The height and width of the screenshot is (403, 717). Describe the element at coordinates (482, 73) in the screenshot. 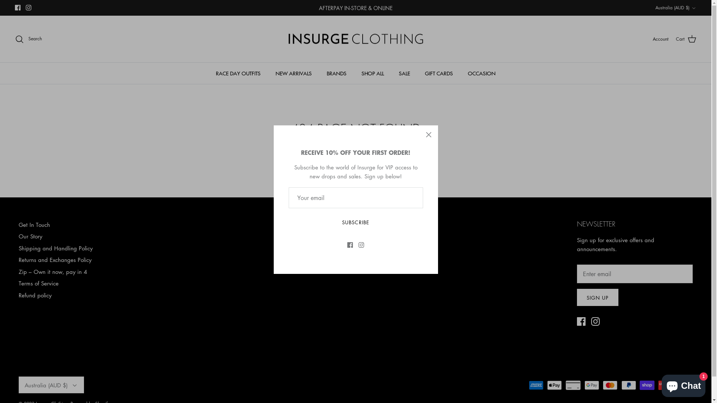

I see `OCCASION` at that location.